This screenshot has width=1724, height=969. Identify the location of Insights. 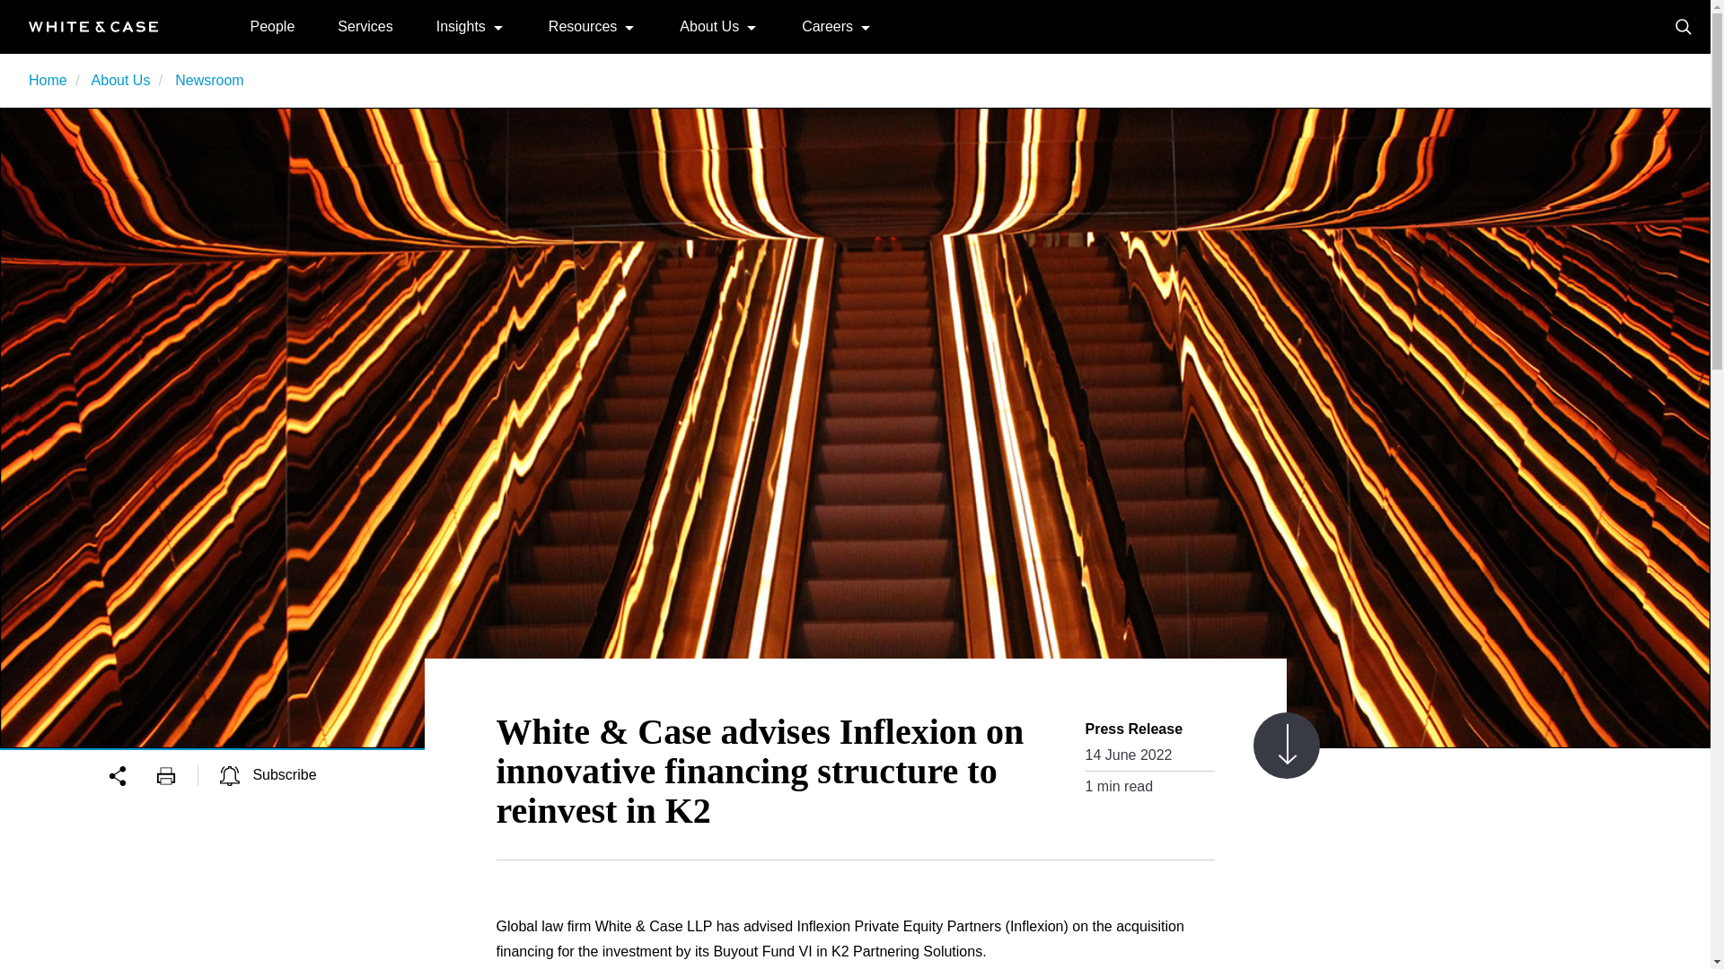
(461, 25).